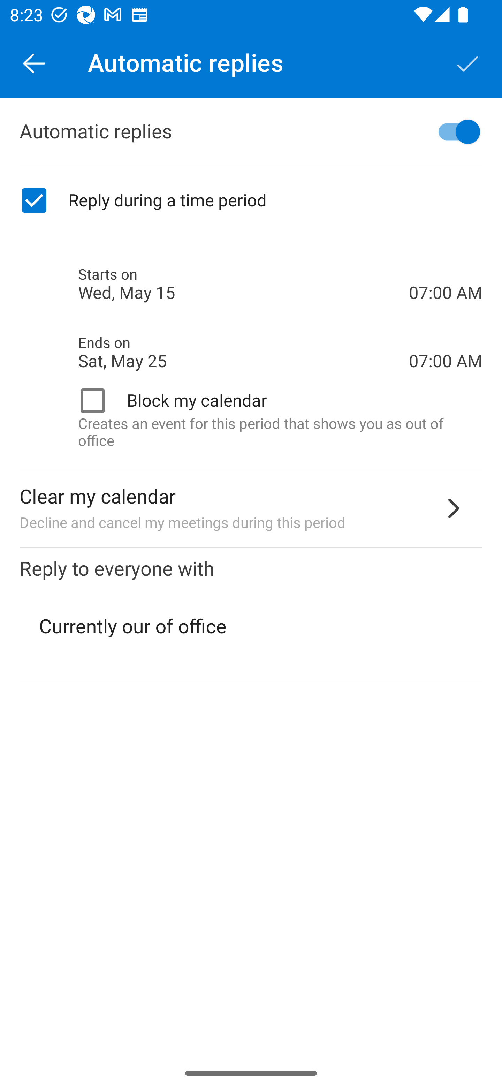 The image size is (502, 1088). I want to click on 07:00 AM, so click(446, 337).